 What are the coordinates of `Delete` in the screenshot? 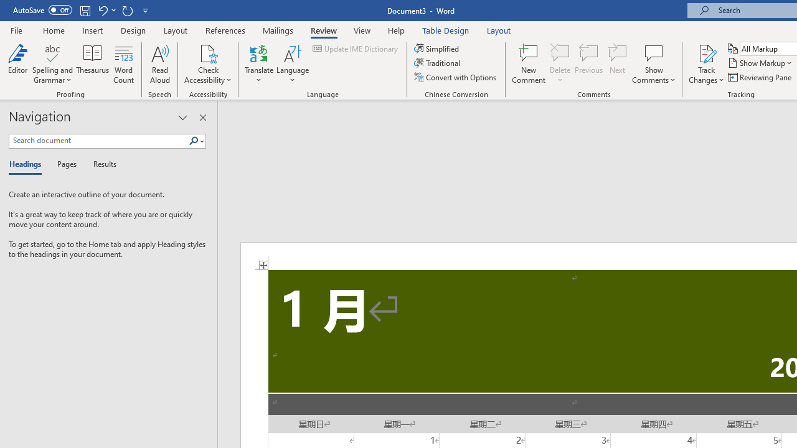 It's located at (560, 63).